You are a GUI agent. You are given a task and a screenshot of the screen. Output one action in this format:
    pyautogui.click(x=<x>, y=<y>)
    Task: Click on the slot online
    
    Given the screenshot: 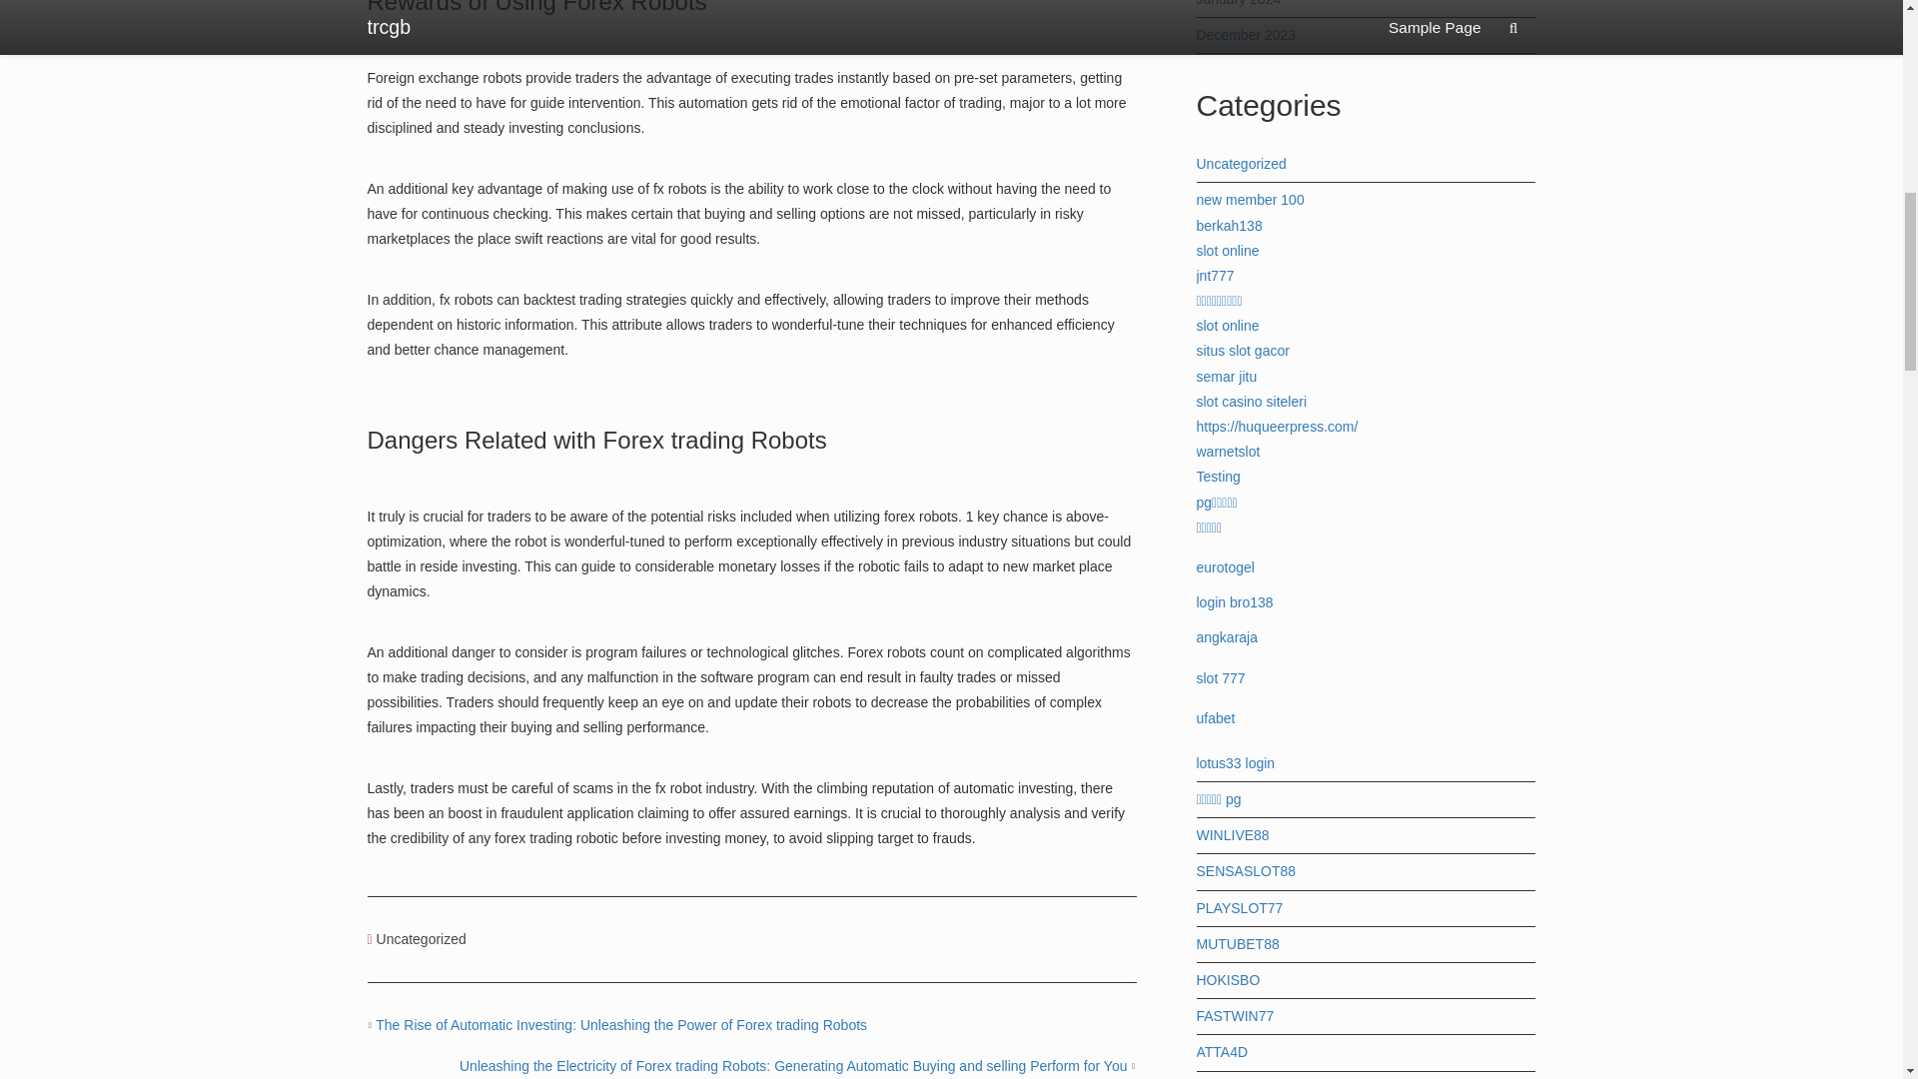 What is the action you would take?
    pyautogui.click(x=1229, y=251)
    